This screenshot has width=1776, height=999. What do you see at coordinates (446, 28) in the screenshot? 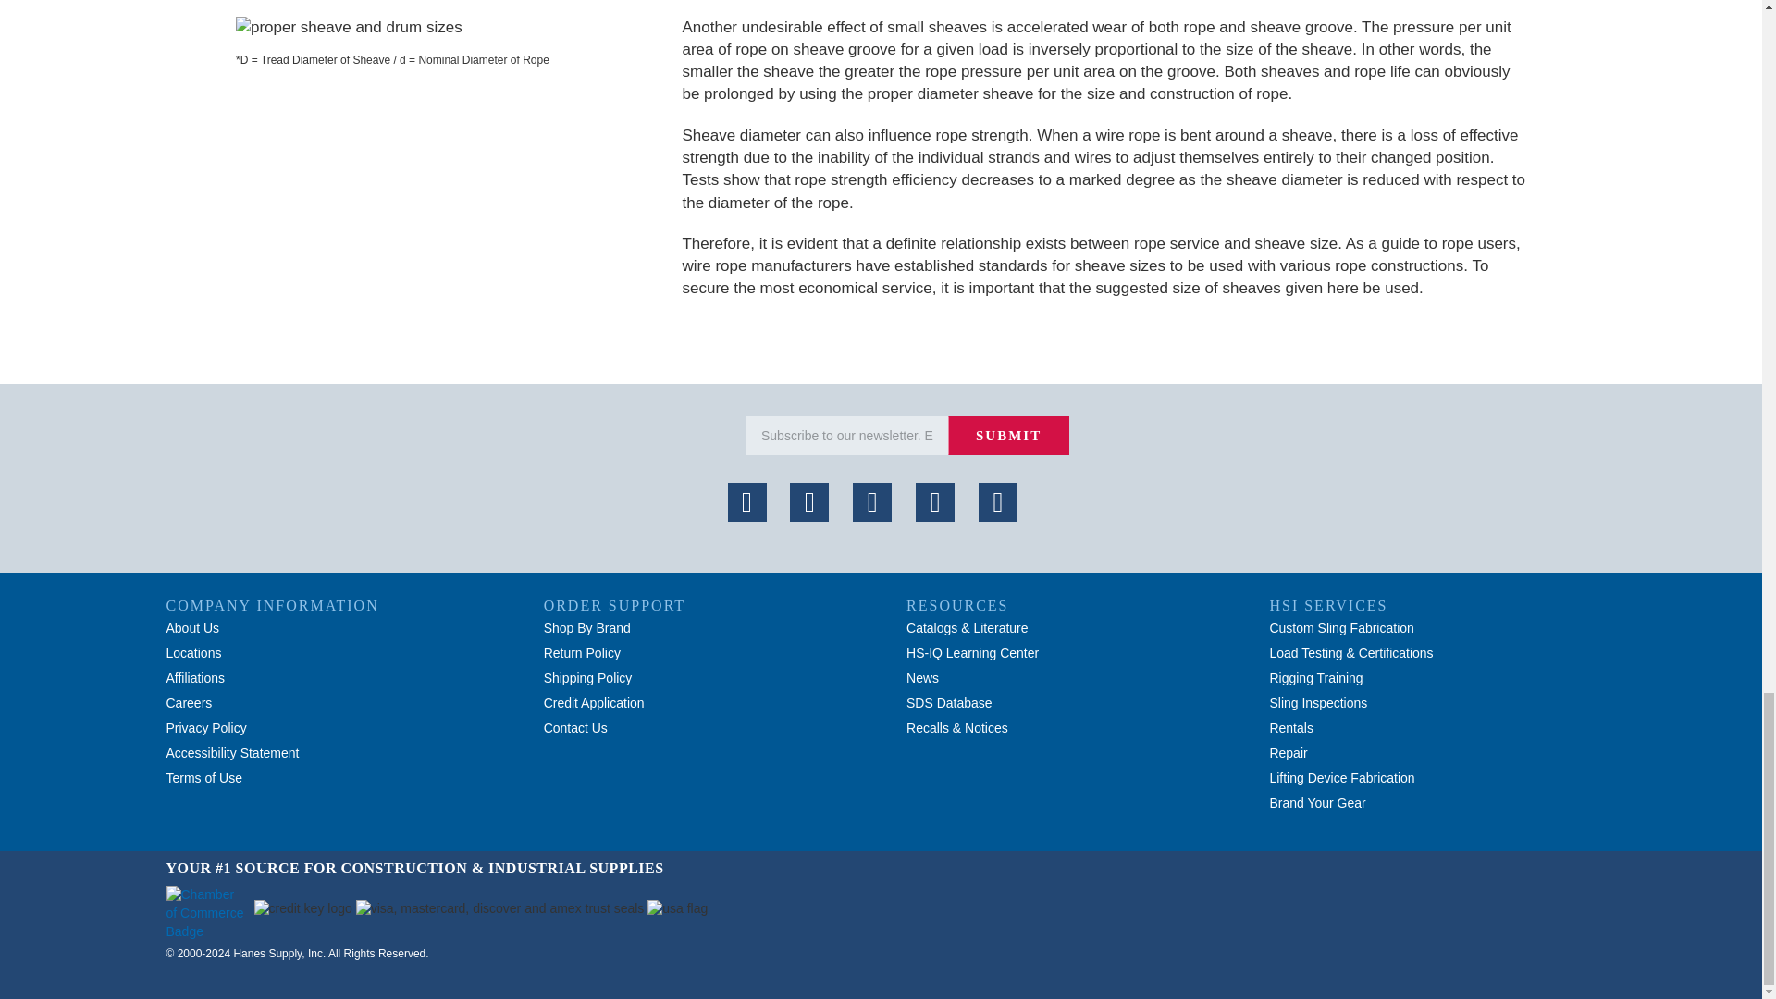
I see `Proper Sheave and Drum Sizes` at bounding box center [446, 28].